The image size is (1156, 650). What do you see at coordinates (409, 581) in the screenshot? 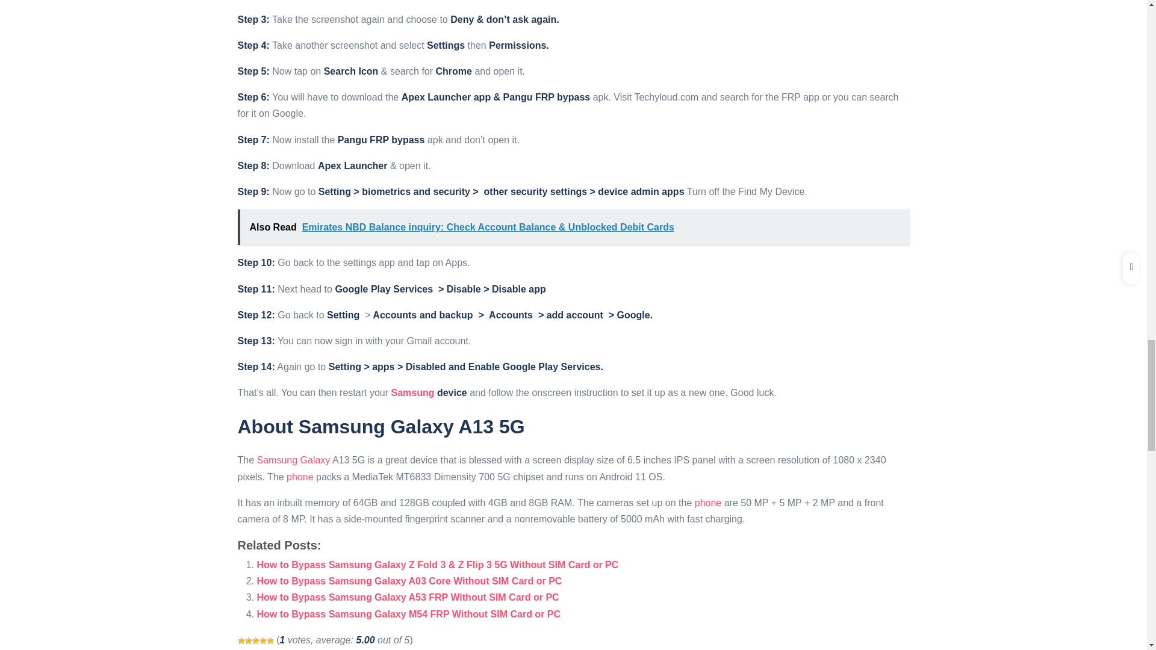
I see `How to Bypass Samsung Galaxy A03 Core Without SIM Card or PC` at bounding box center [409, 581].